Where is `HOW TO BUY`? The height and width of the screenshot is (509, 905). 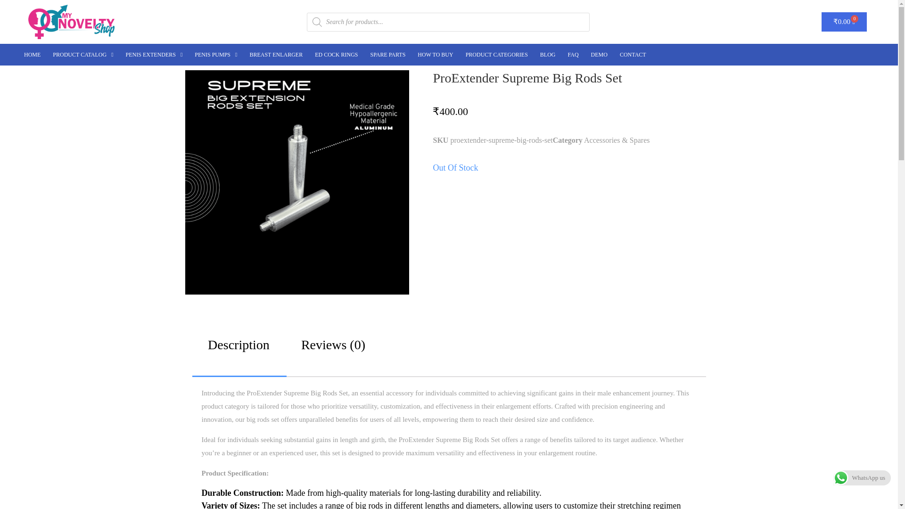 HOW TO BUY is located at coordinates (435, 55).